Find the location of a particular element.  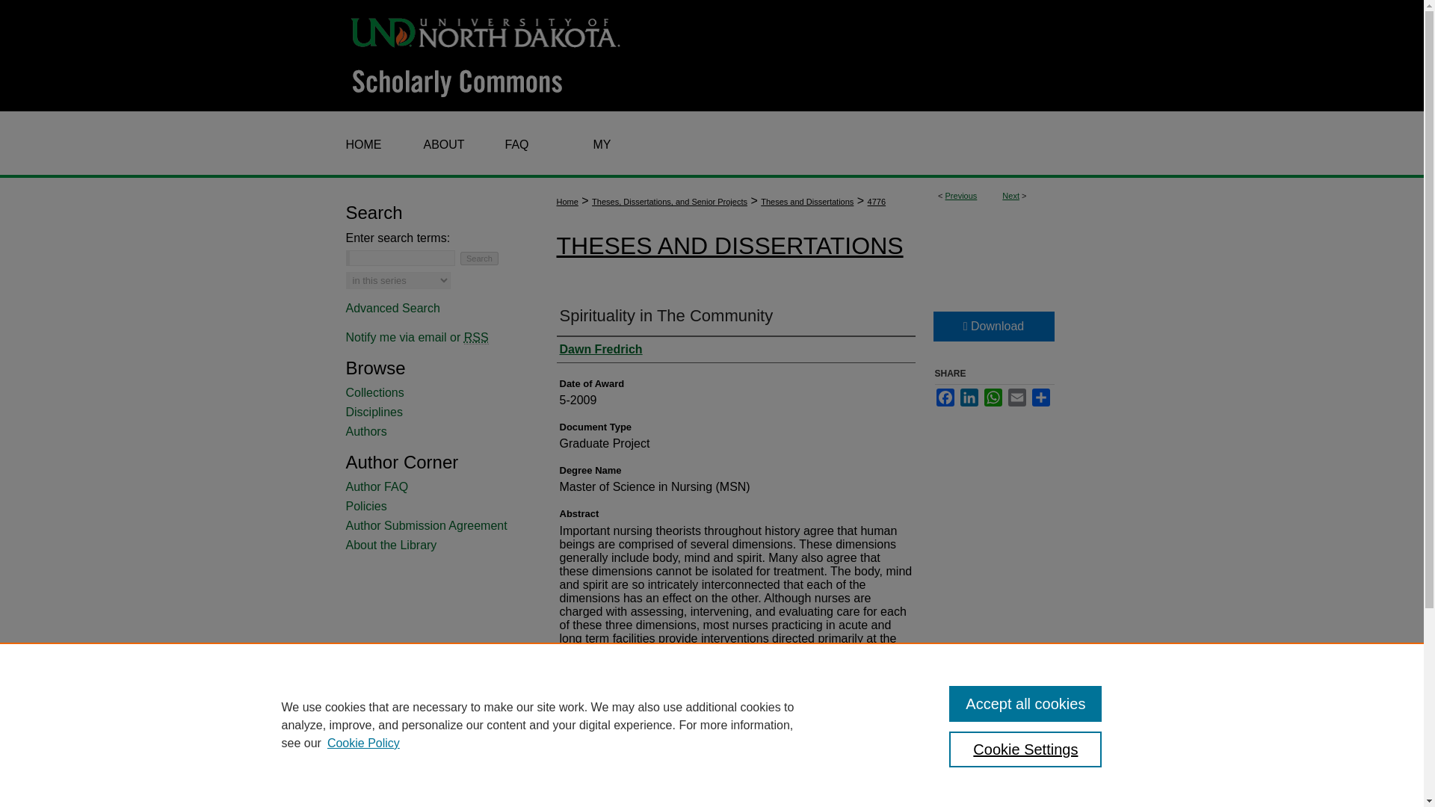

Facebook is located at coordinates (945, 398).